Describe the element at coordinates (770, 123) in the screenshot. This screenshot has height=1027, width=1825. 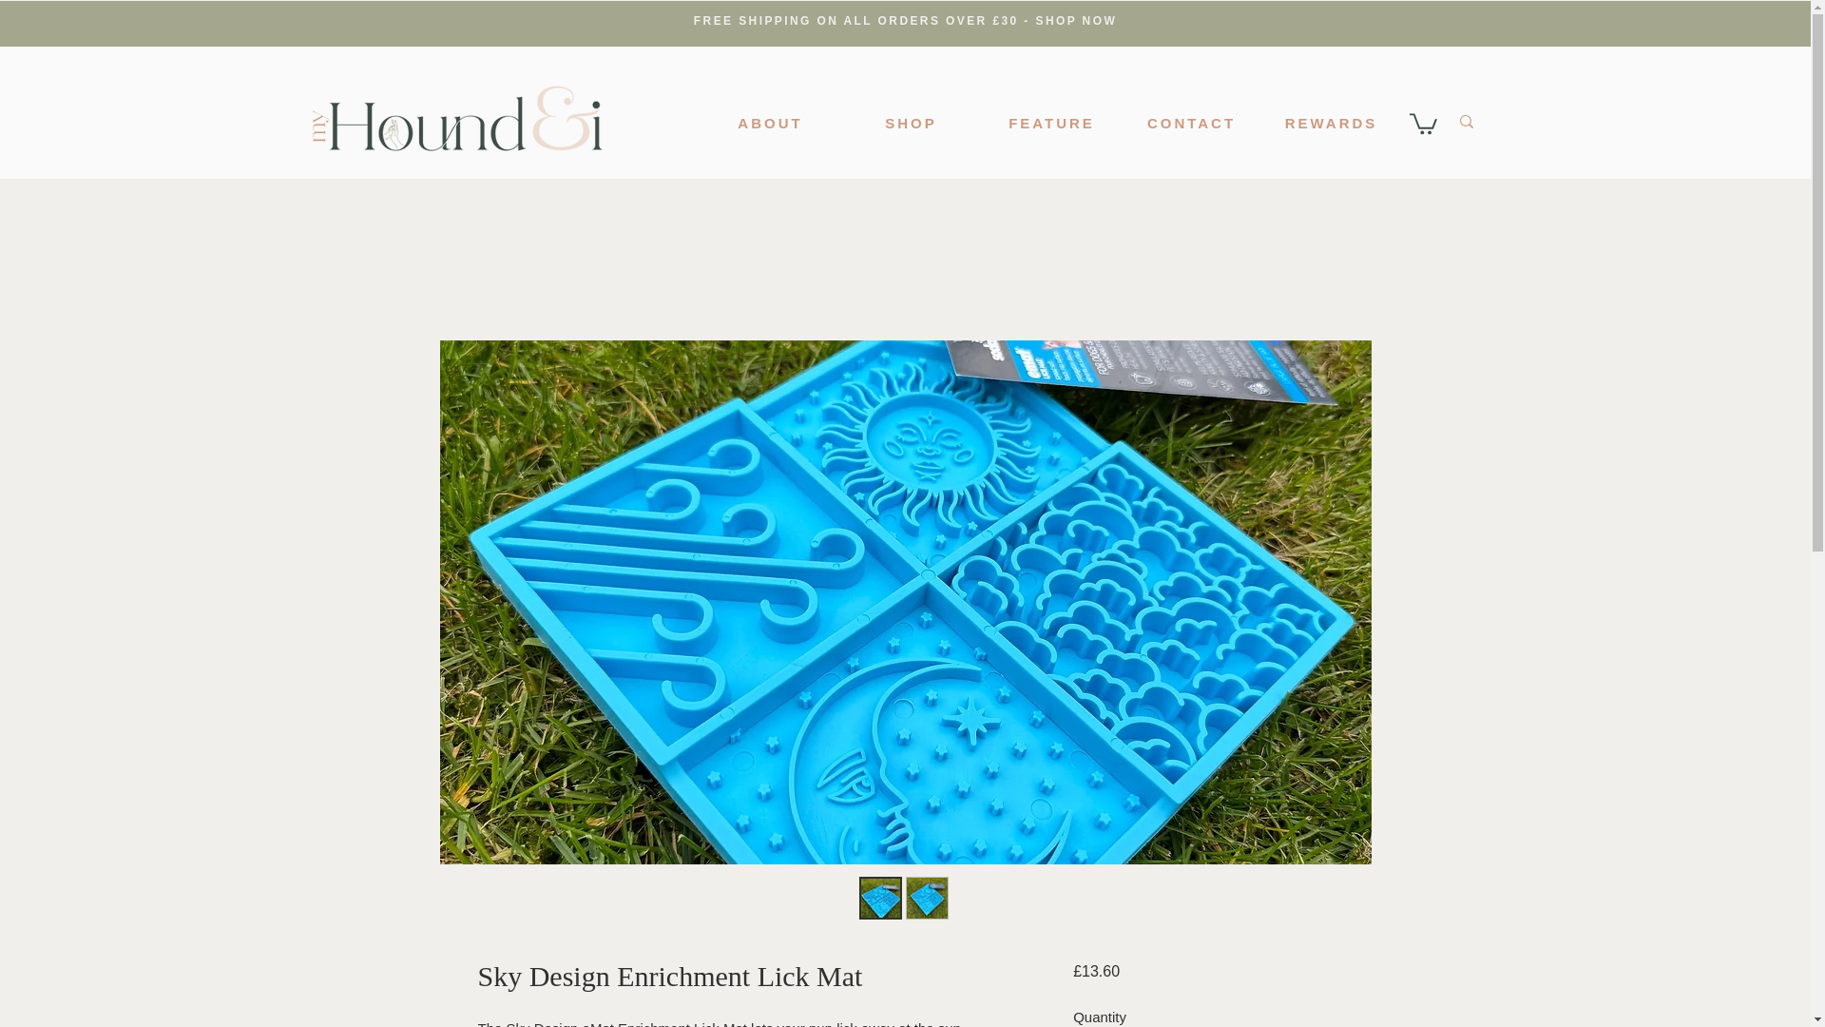
I see `ABOUT` at that location.